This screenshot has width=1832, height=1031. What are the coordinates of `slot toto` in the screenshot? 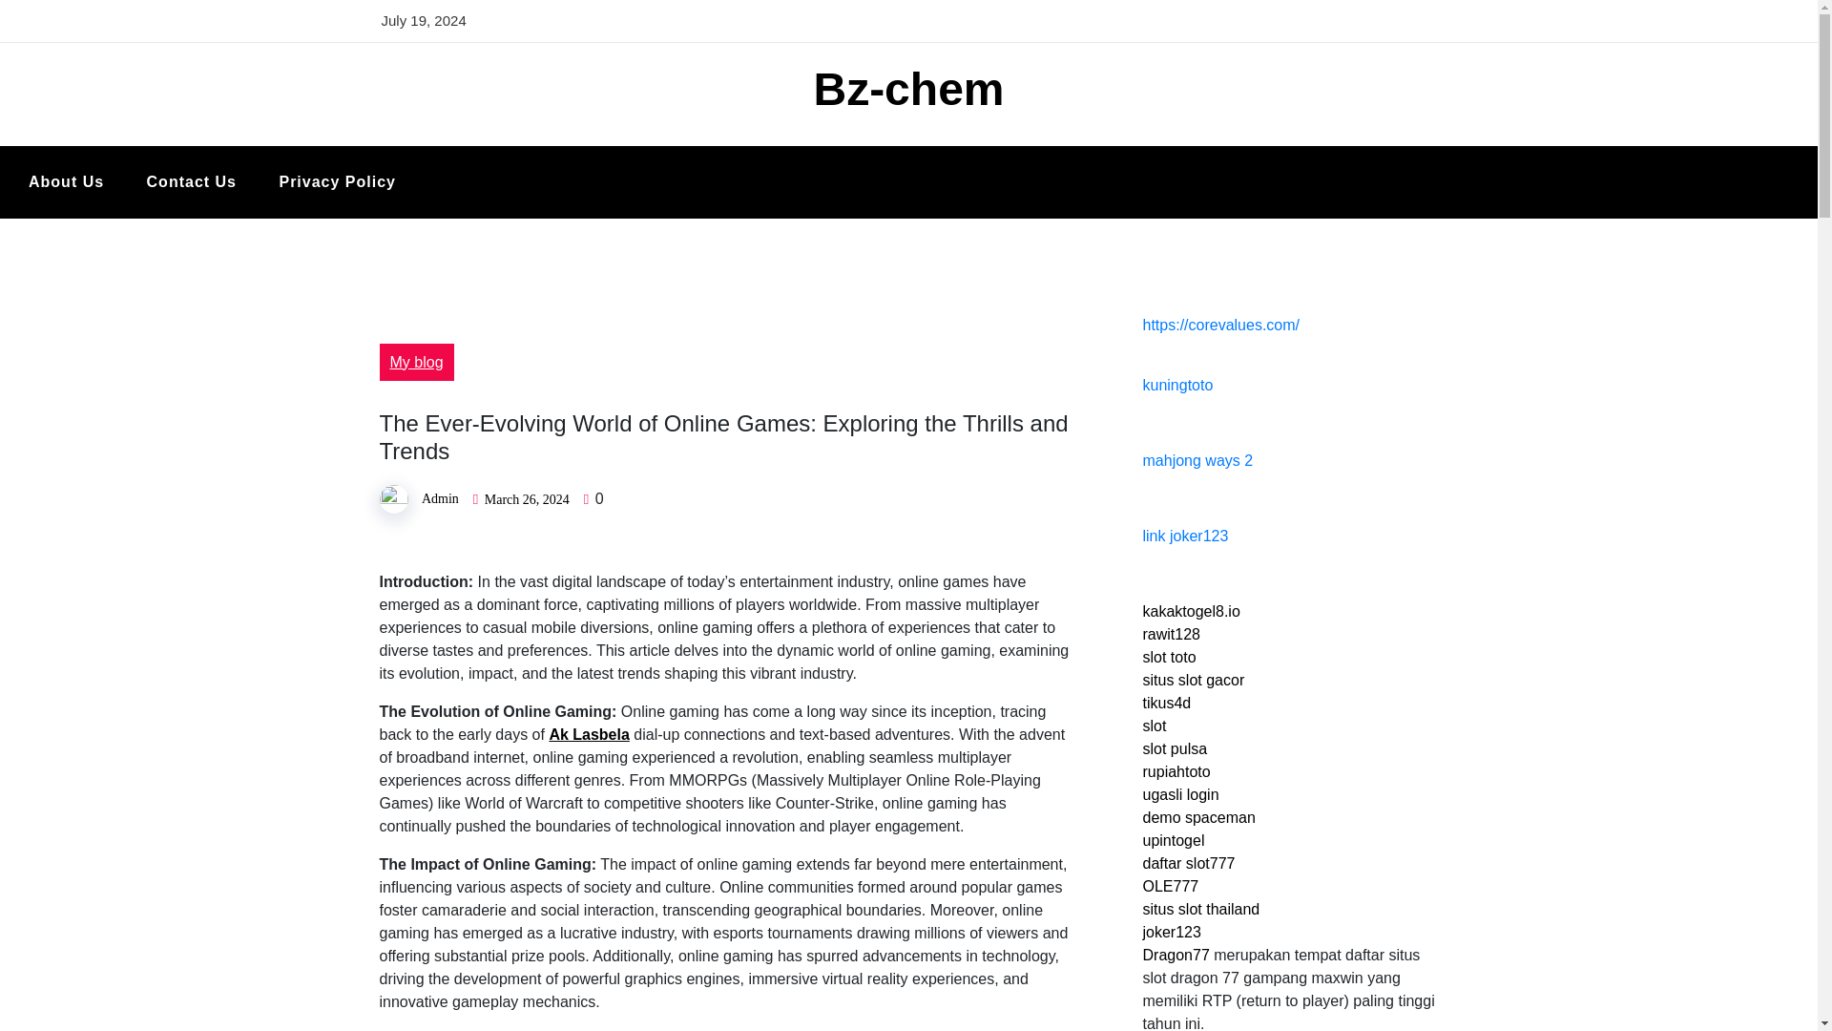 It's located at (1170, 657).